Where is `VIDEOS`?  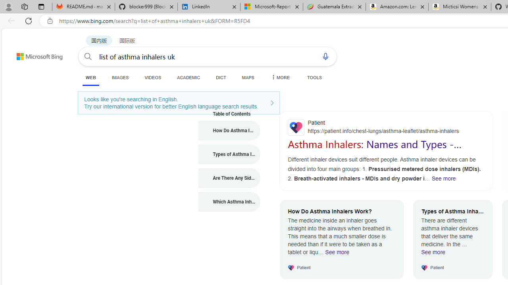 VIDEOS is located at coordinates (152, 77).